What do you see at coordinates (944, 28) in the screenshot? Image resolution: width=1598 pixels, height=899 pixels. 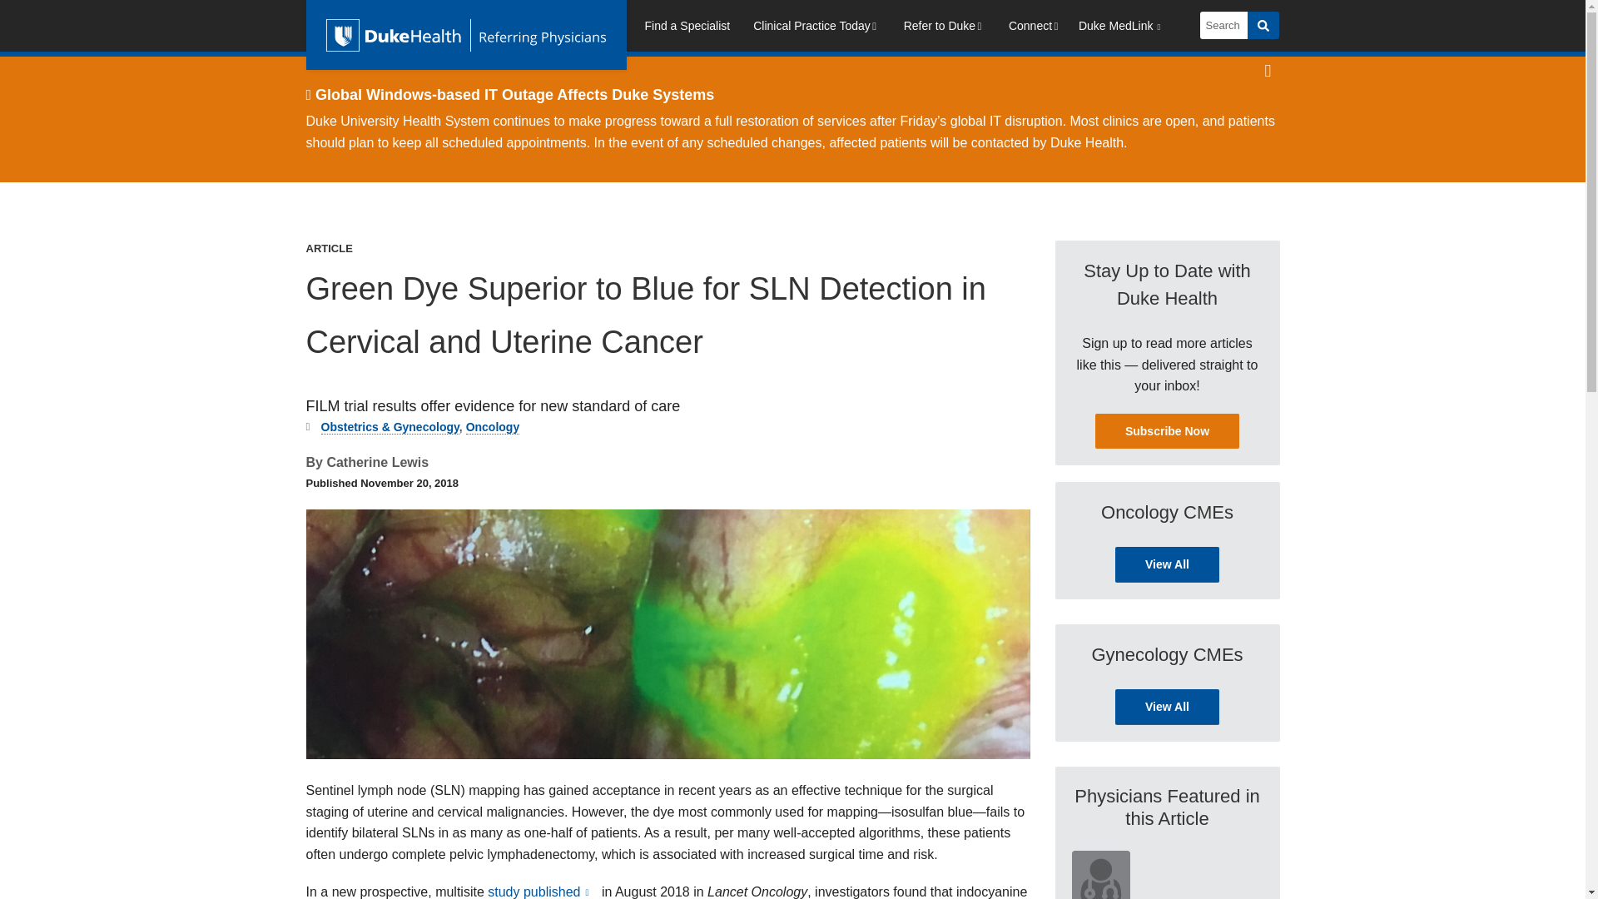 I see `Refer to Duke` at bounding box center [944, 28].